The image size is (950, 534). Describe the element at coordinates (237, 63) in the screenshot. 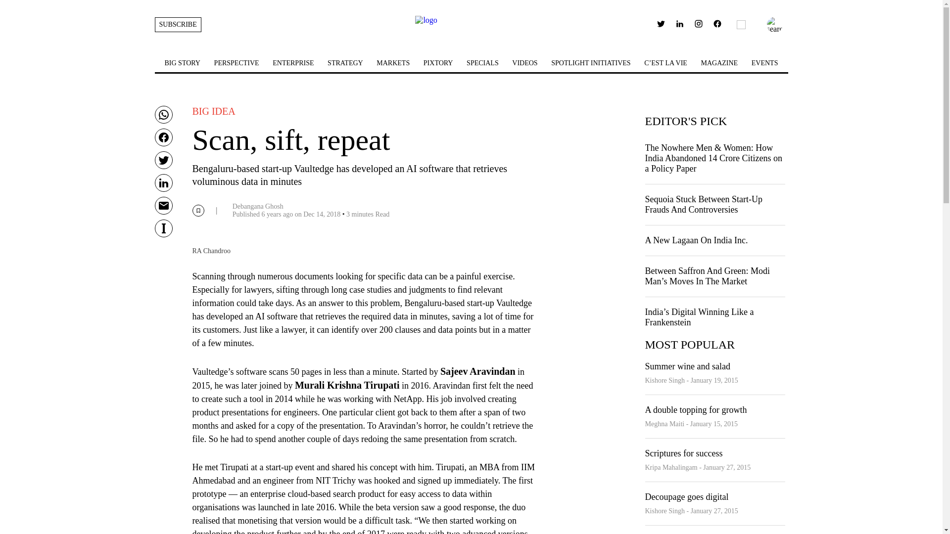

I see `PERSPECTIVE` at that location.